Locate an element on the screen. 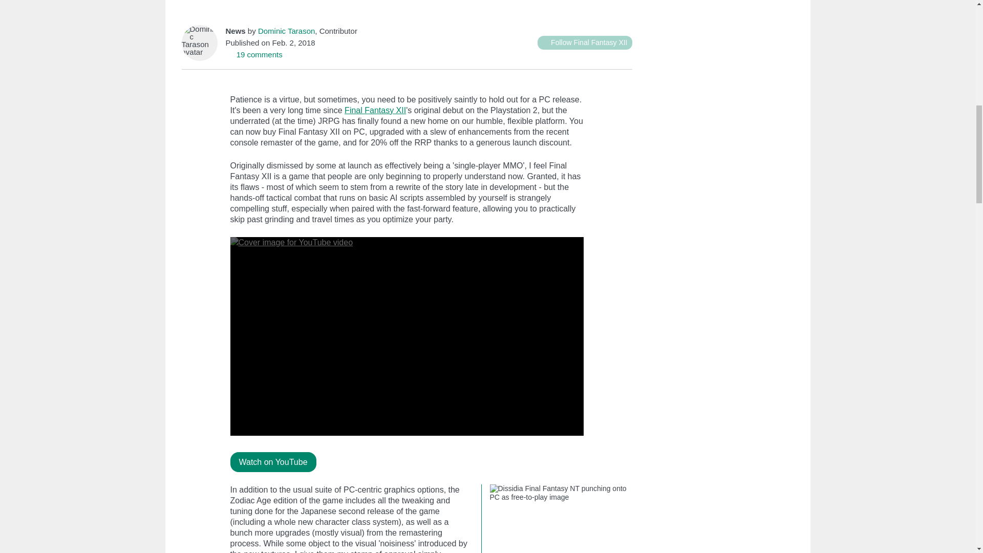  Watch on YouTube is located at coordinates (273, 462).